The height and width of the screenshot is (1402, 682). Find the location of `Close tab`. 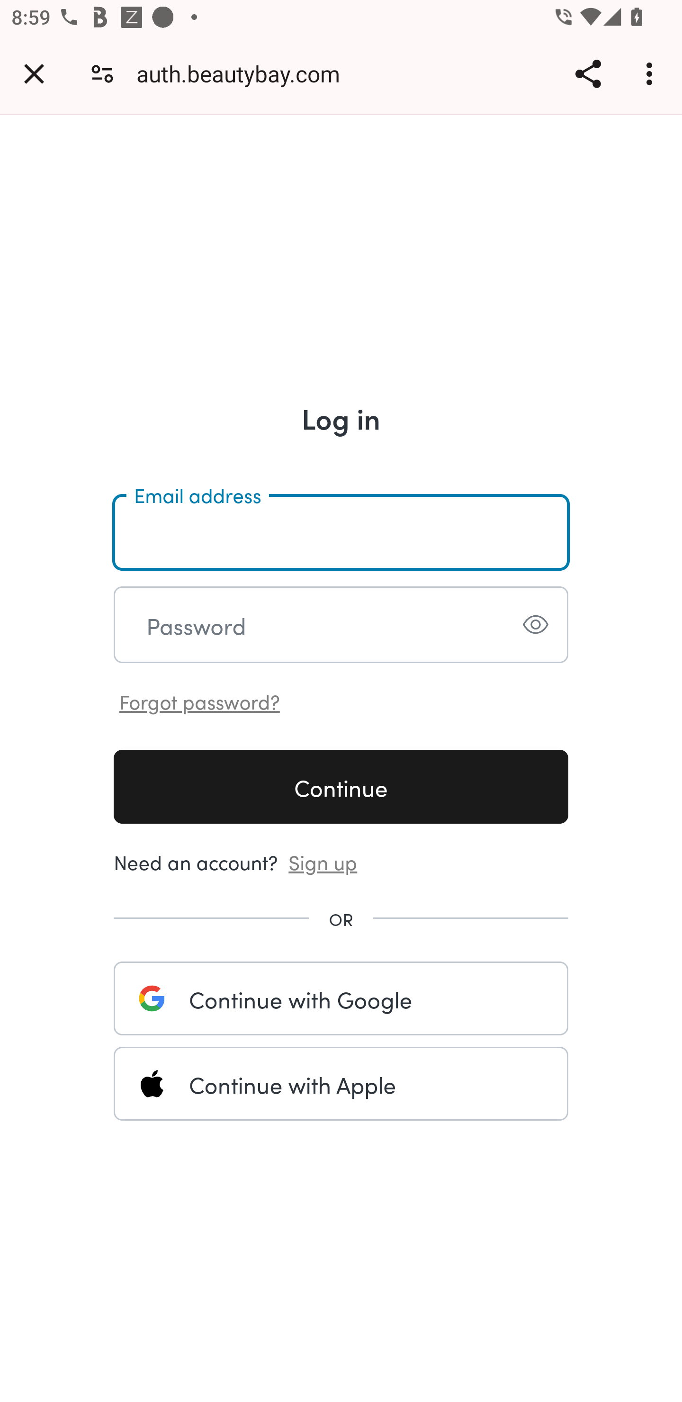

Close tab is located at coordinates (34, 73).